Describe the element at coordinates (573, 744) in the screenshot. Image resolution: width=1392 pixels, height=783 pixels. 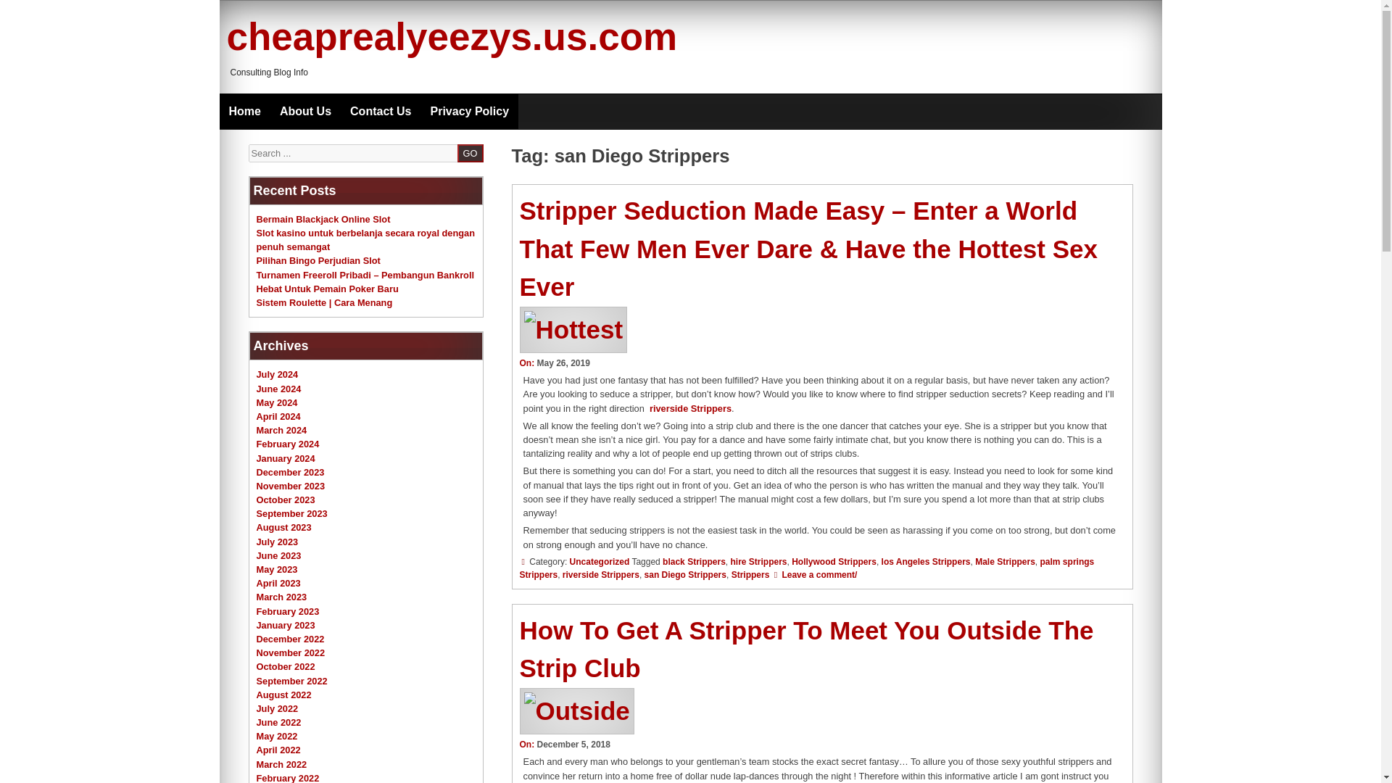
I see `December 5, 2018` at that location.